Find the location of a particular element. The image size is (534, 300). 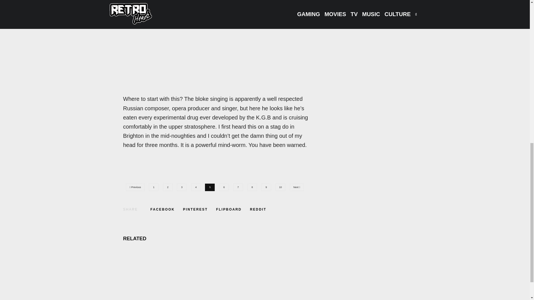

4 is located at coordinates (197, 186).